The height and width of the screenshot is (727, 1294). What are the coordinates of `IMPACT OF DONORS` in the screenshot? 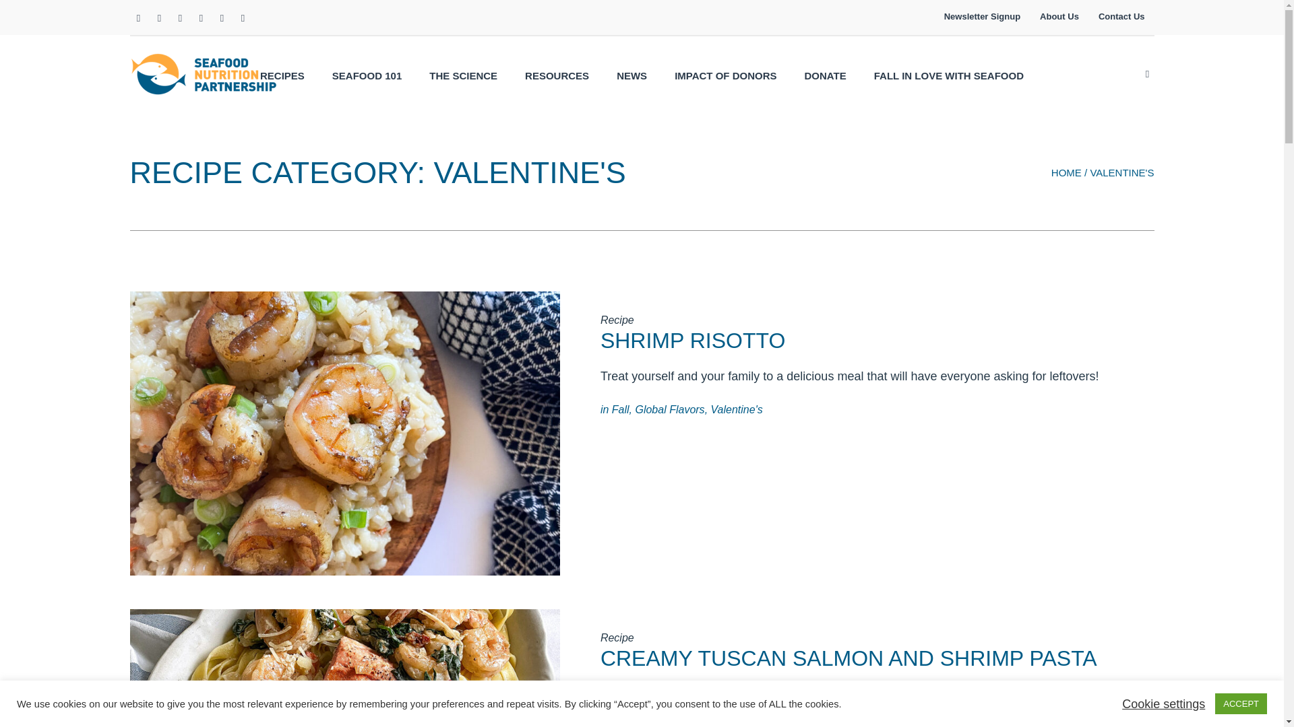 It's located at (725, 75).